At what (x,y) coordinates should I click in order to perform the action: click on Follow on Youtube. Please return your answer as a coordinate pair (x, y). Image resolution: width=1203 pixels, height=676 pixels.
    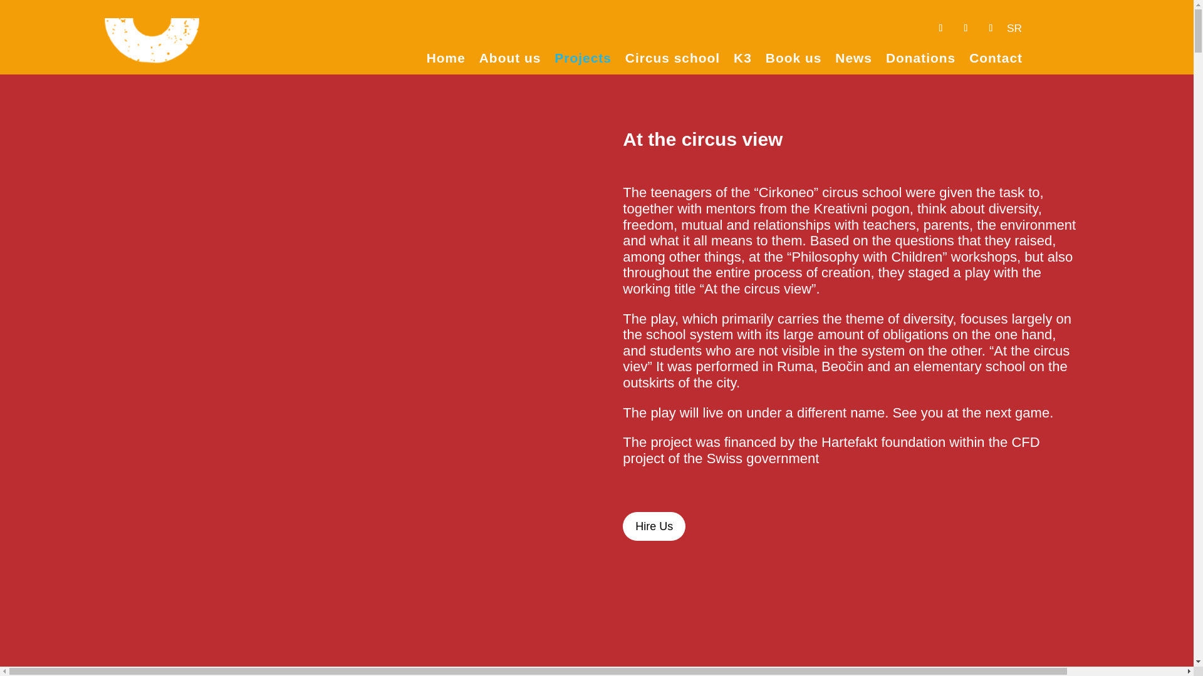
    Looking at the image, I should click on (965, 28).